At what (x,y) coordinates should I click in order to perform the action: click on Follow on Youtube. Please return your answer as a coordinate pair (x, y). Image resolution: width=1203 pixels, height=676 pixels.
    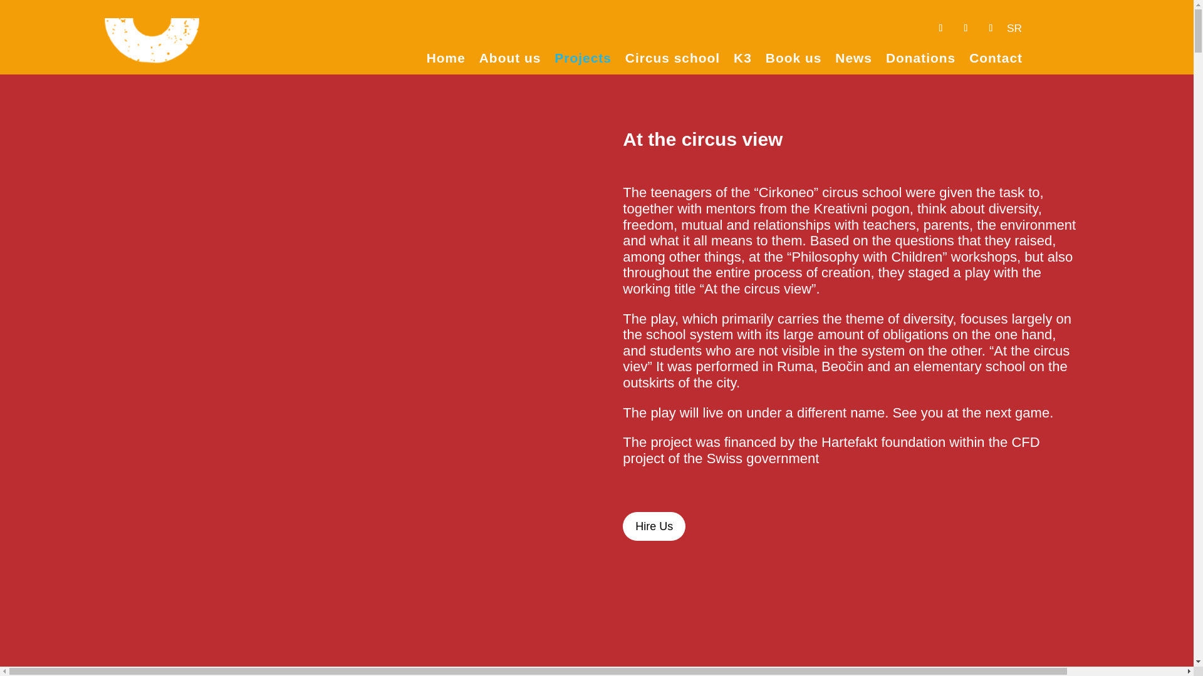
    Looking at the image, I should click on (965, 28).